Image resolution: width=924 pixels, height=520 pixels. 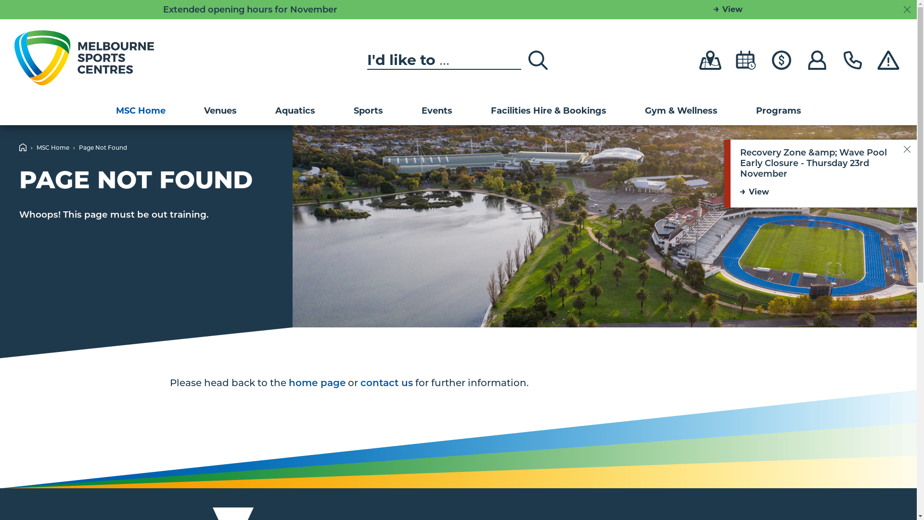 I want to click on Aquatics, so click(x=295, y=111).